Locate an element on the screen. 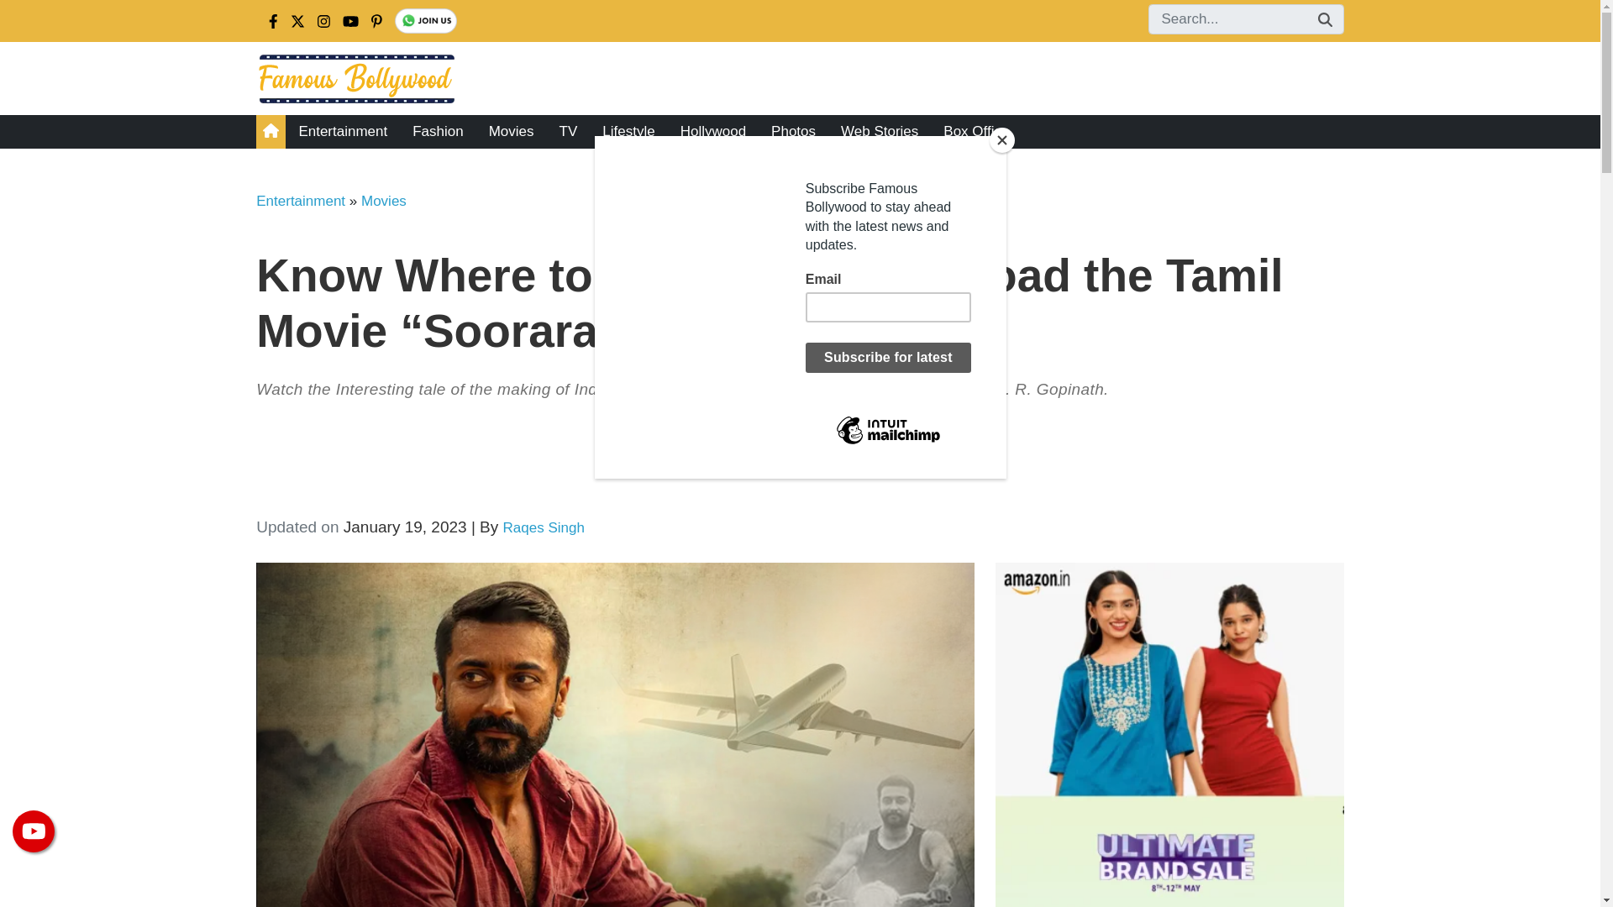 The image size is (1613, 907). Entertainment is located at coordinates (343, 132).